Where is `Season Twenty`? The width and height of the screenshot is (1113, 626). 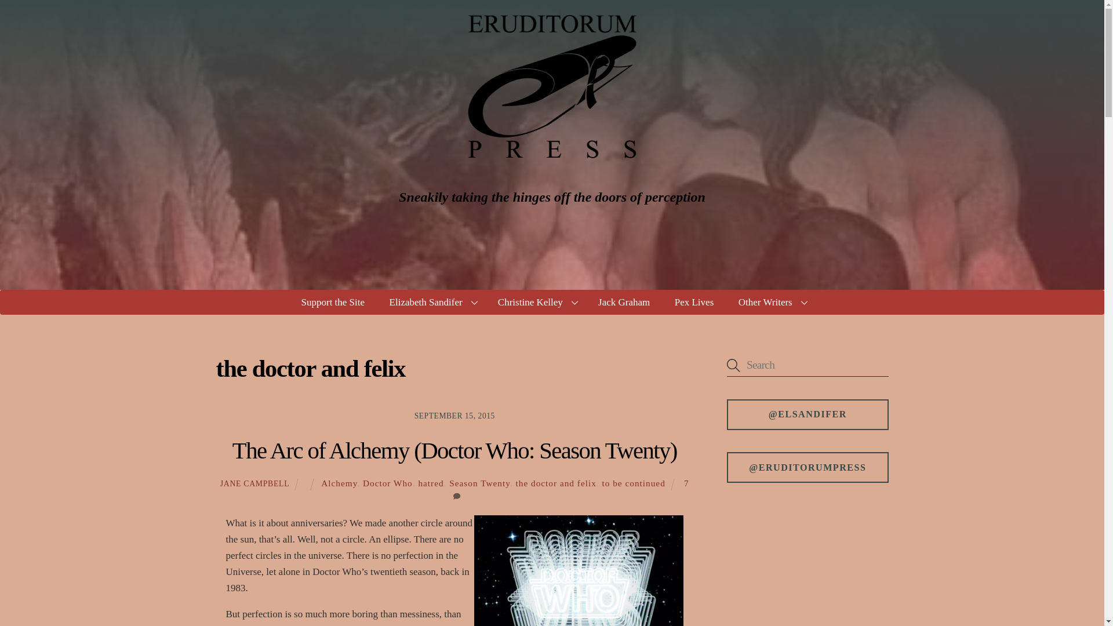 Season Twenty is located at coordinates (479, 483).